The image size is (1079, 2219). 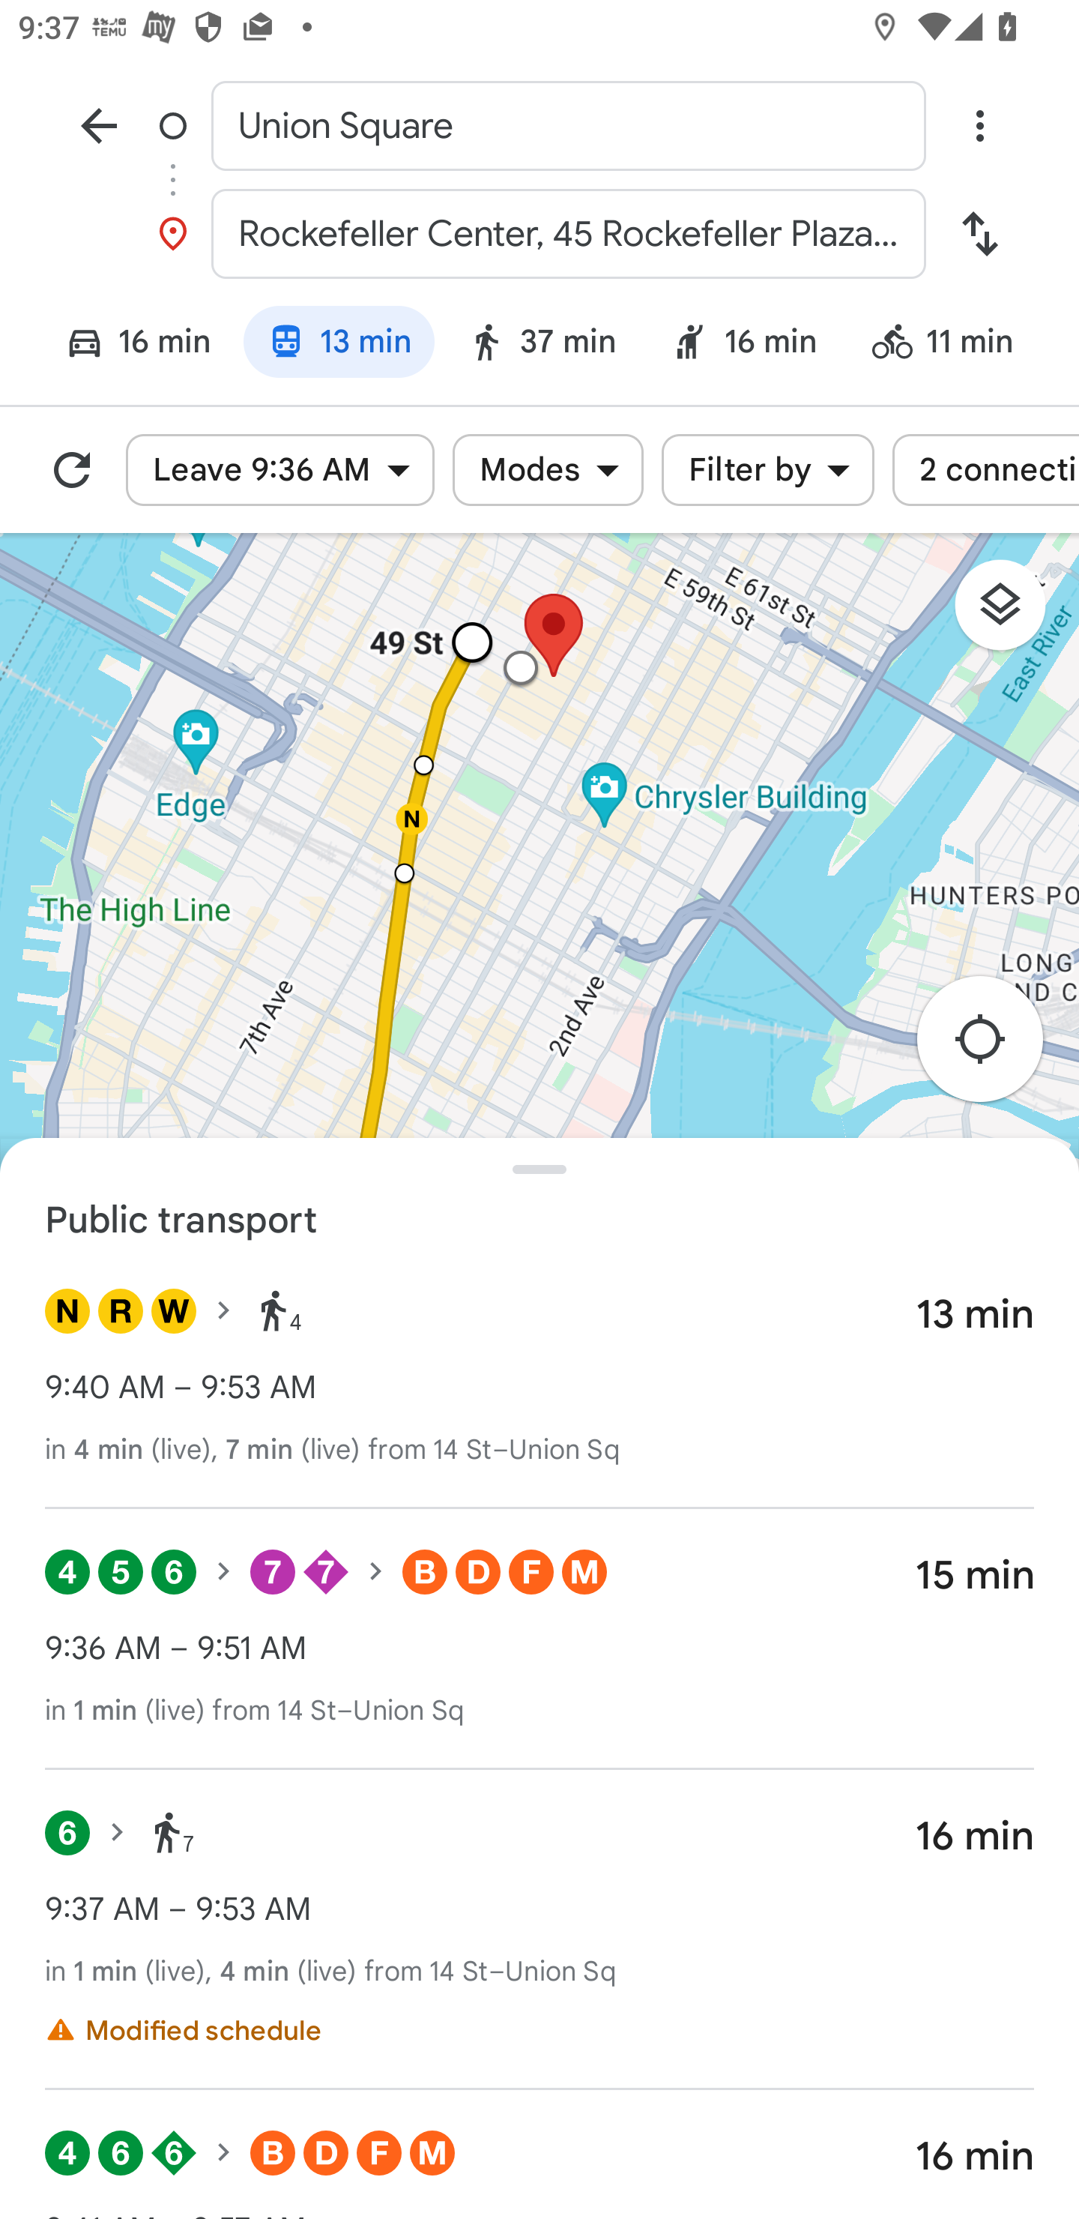 I want to click on Walking mode: 37 min 37 min, so click(x=541, y=346).